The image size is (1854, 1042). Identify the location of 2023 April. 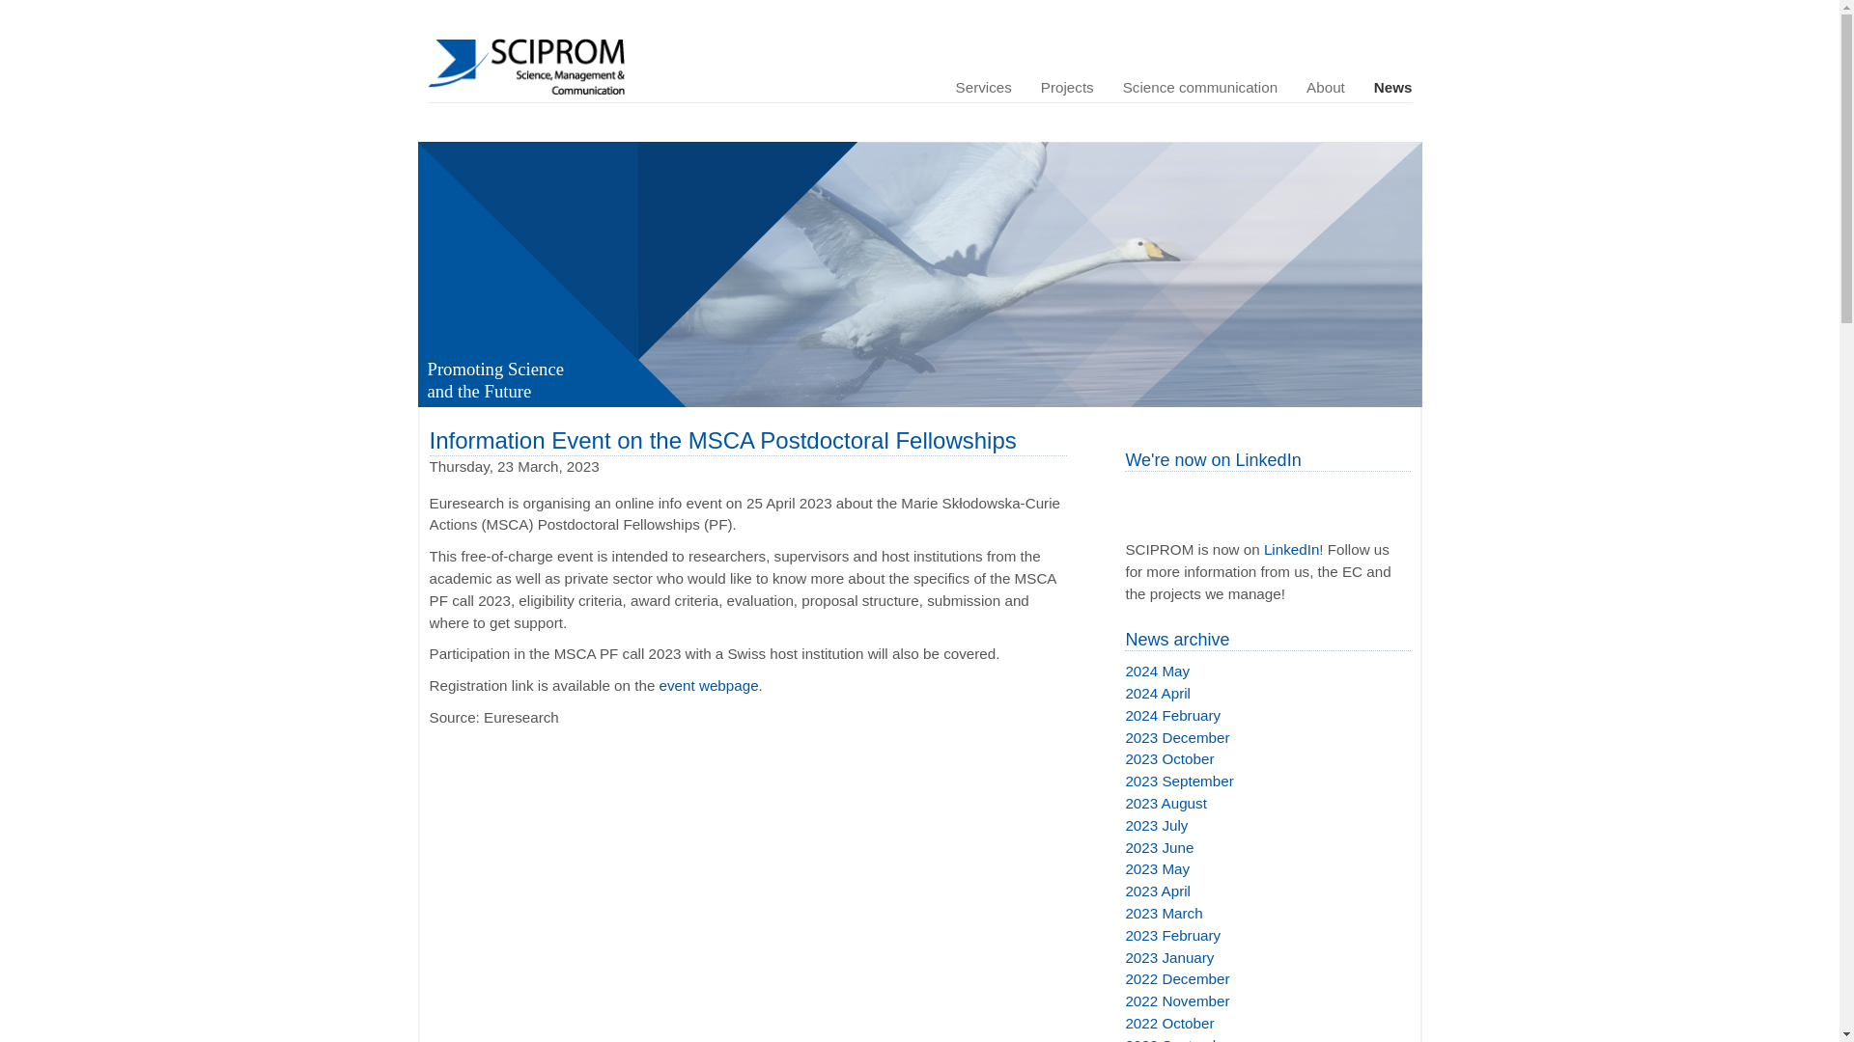
(1267, 891).